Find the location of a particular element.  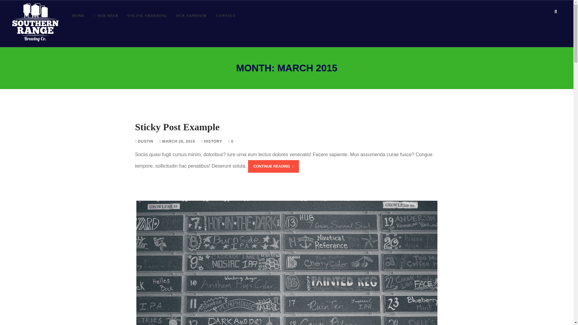

DUSTIN is located at coordinates (144, 141).